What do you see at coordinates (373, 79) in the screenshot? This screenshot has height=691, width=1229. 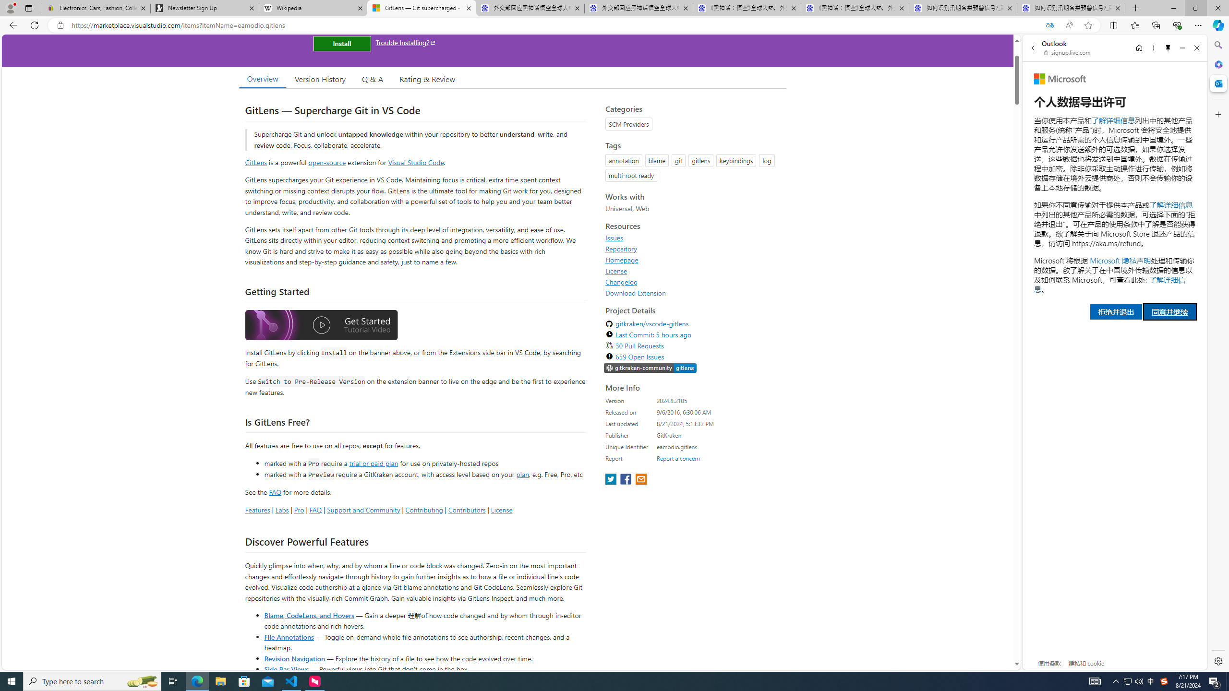 I see `Q & A` at bounding box center [373, 79].